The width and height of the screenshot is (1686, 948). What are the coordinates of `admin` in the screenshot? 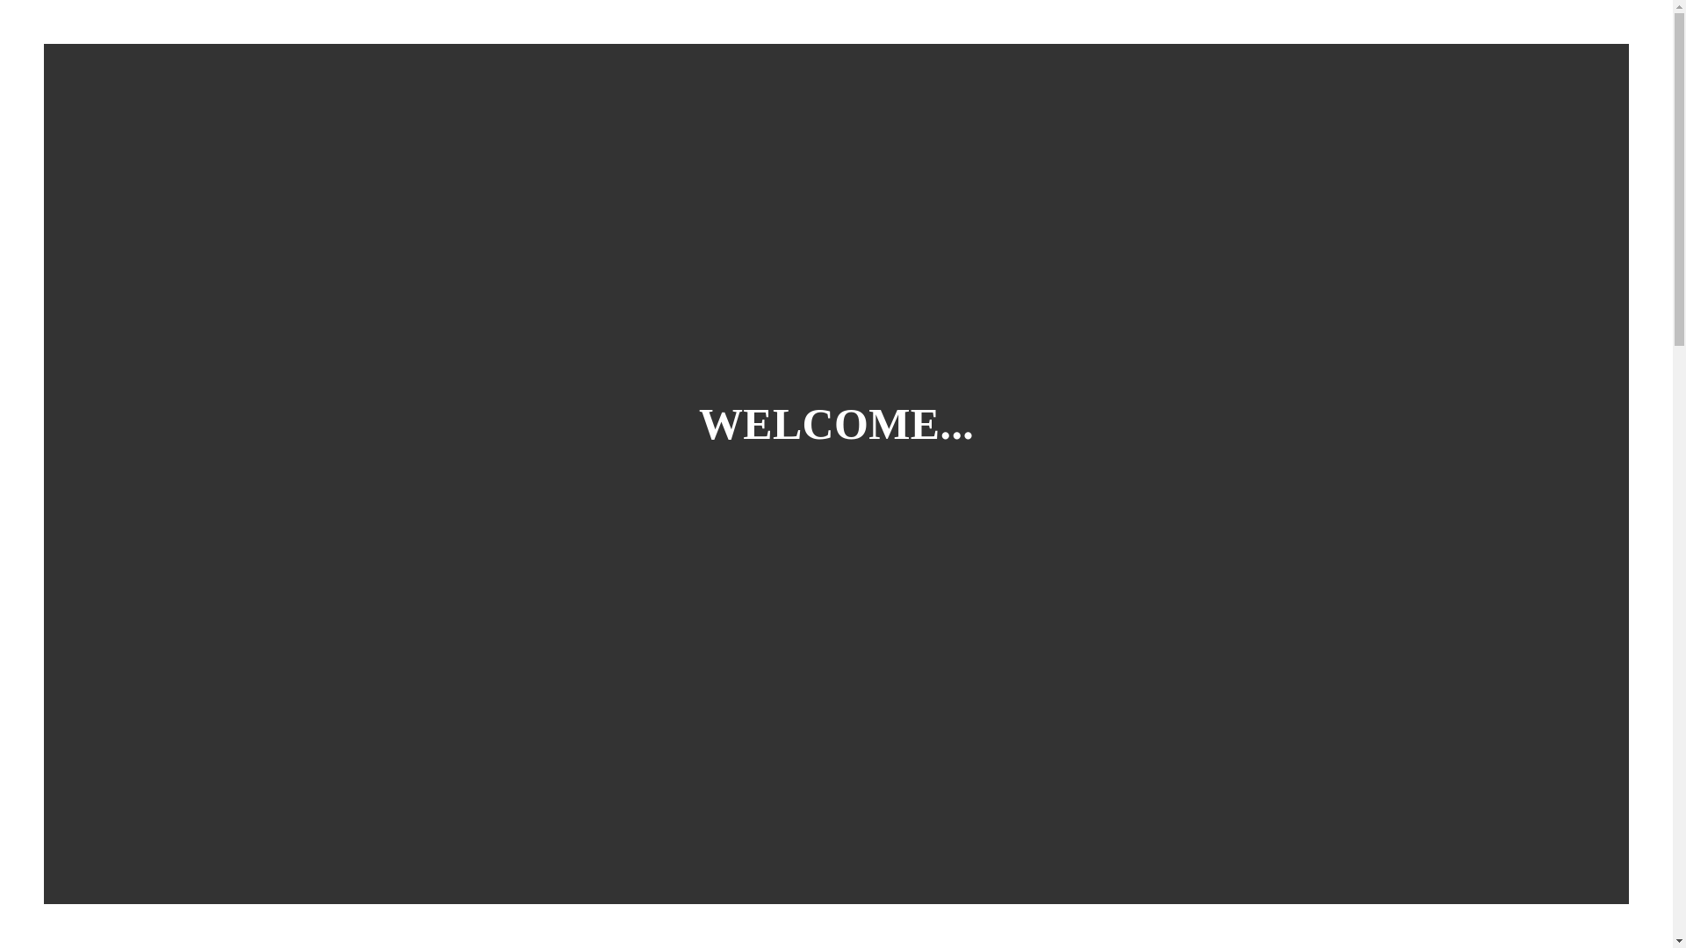 It's located at (393, 251).